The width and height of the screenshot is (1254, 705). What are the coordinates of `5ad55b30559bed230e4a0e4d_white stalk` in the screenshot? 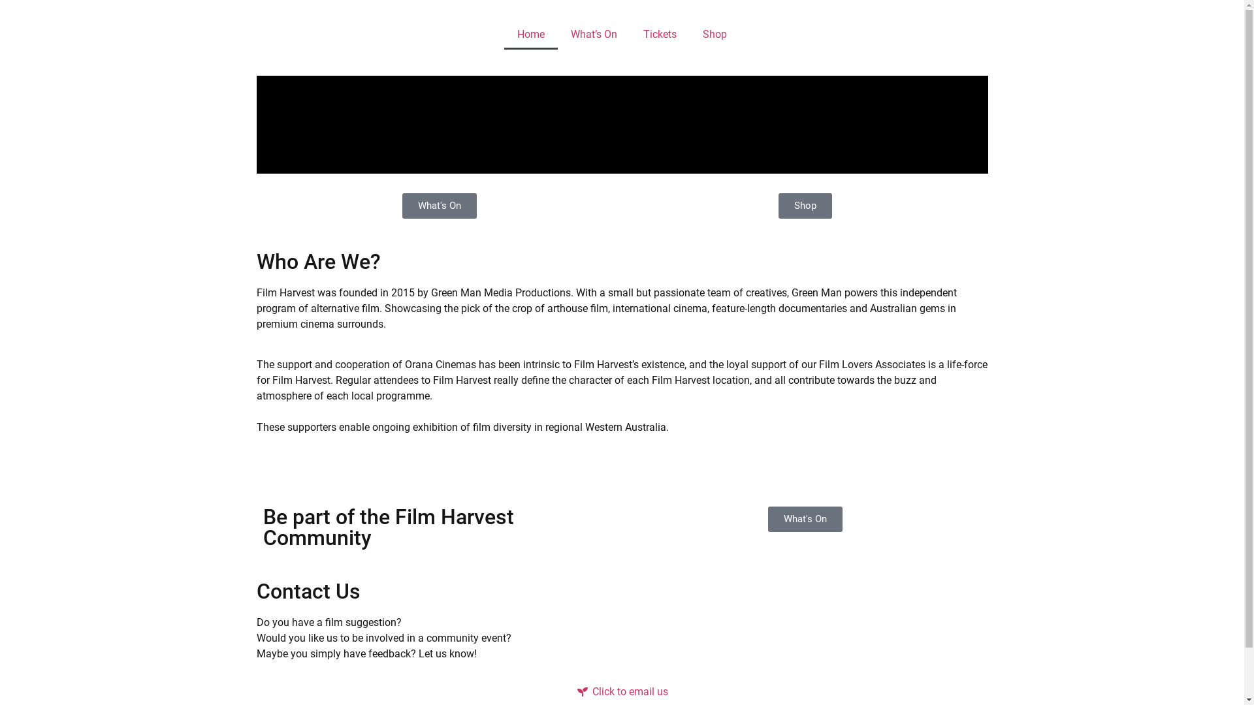 It's located at (622, 466).